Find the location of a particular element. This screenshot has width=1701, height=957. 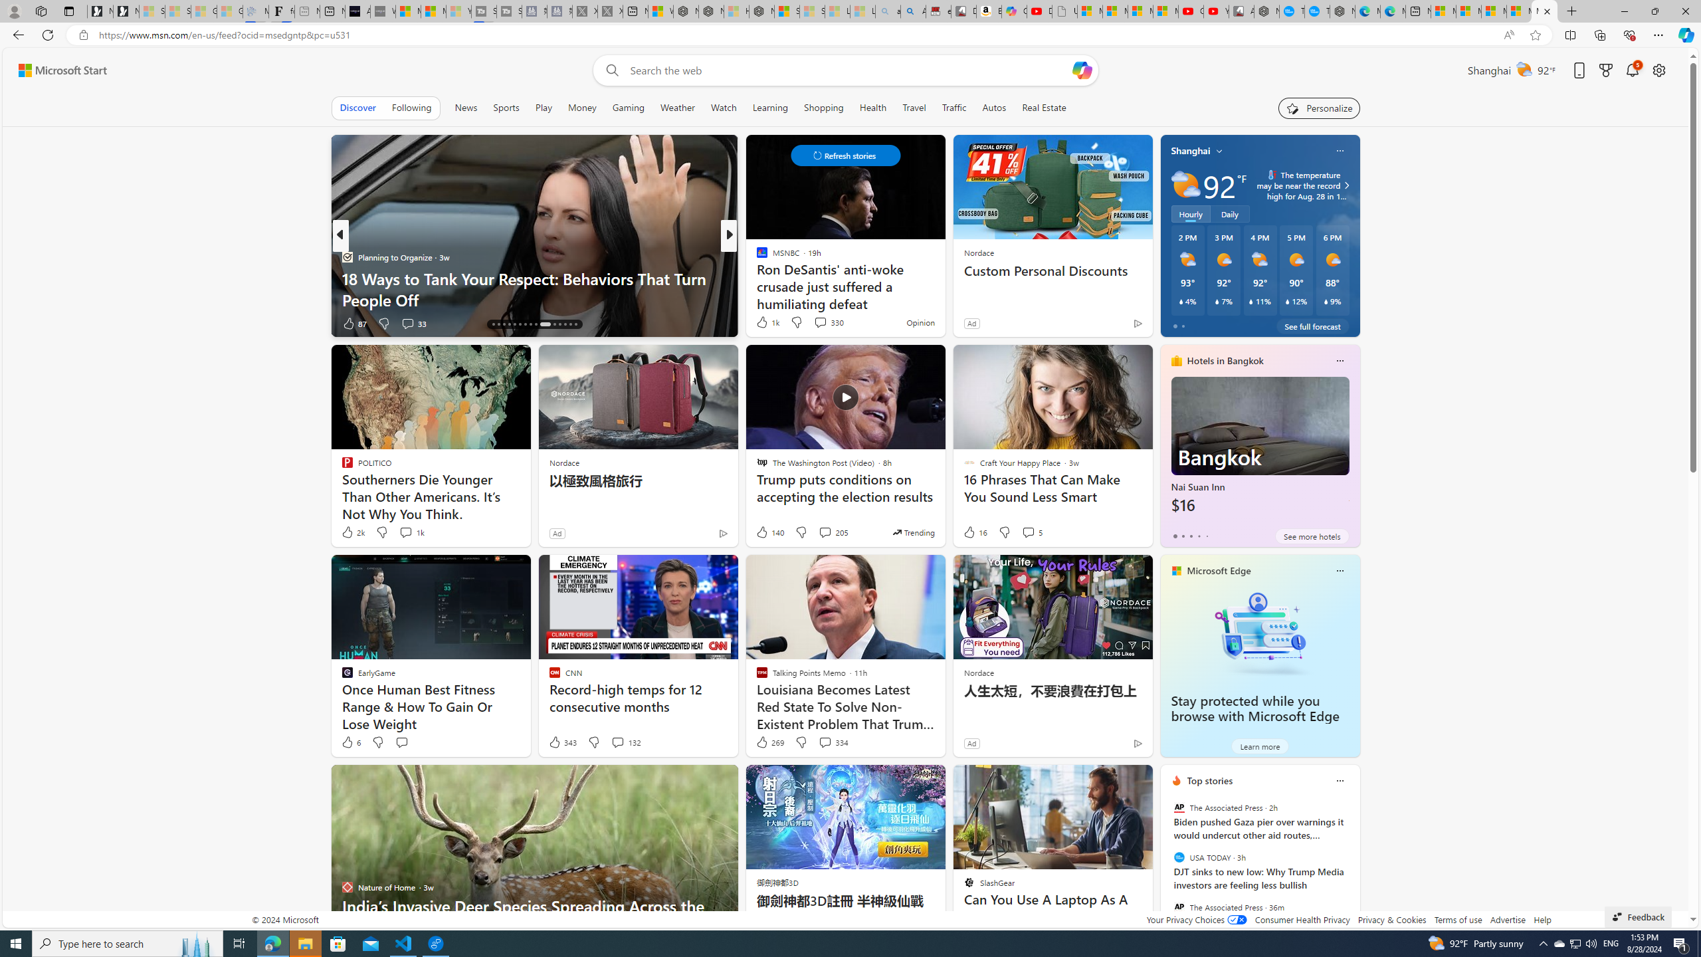

App bar is located at coordinates (850, 35).